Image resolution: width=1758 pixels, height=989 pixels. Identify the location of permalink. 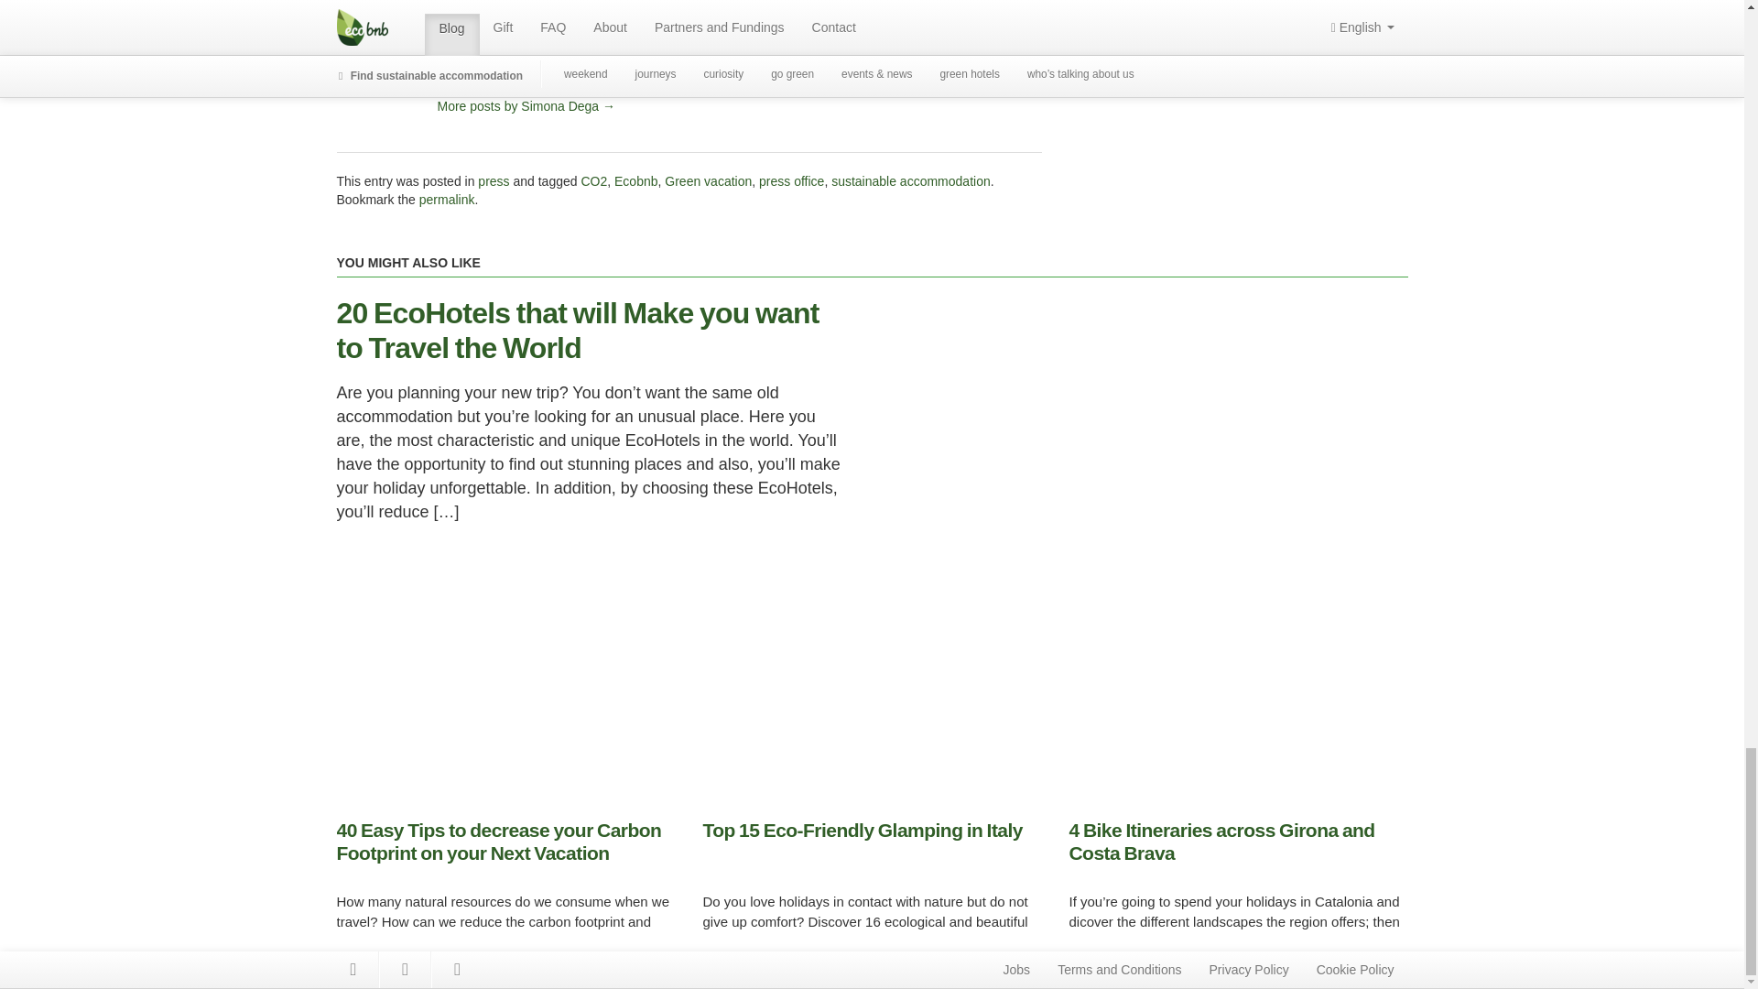
(447, 199).